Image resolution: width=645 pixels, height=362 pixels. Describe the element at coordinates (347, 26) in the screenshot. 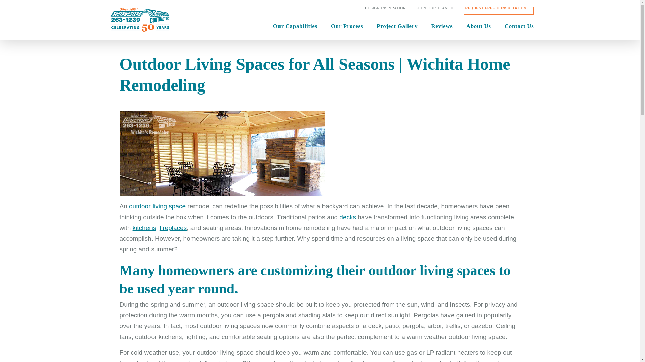

I see `Our Process` at that location.